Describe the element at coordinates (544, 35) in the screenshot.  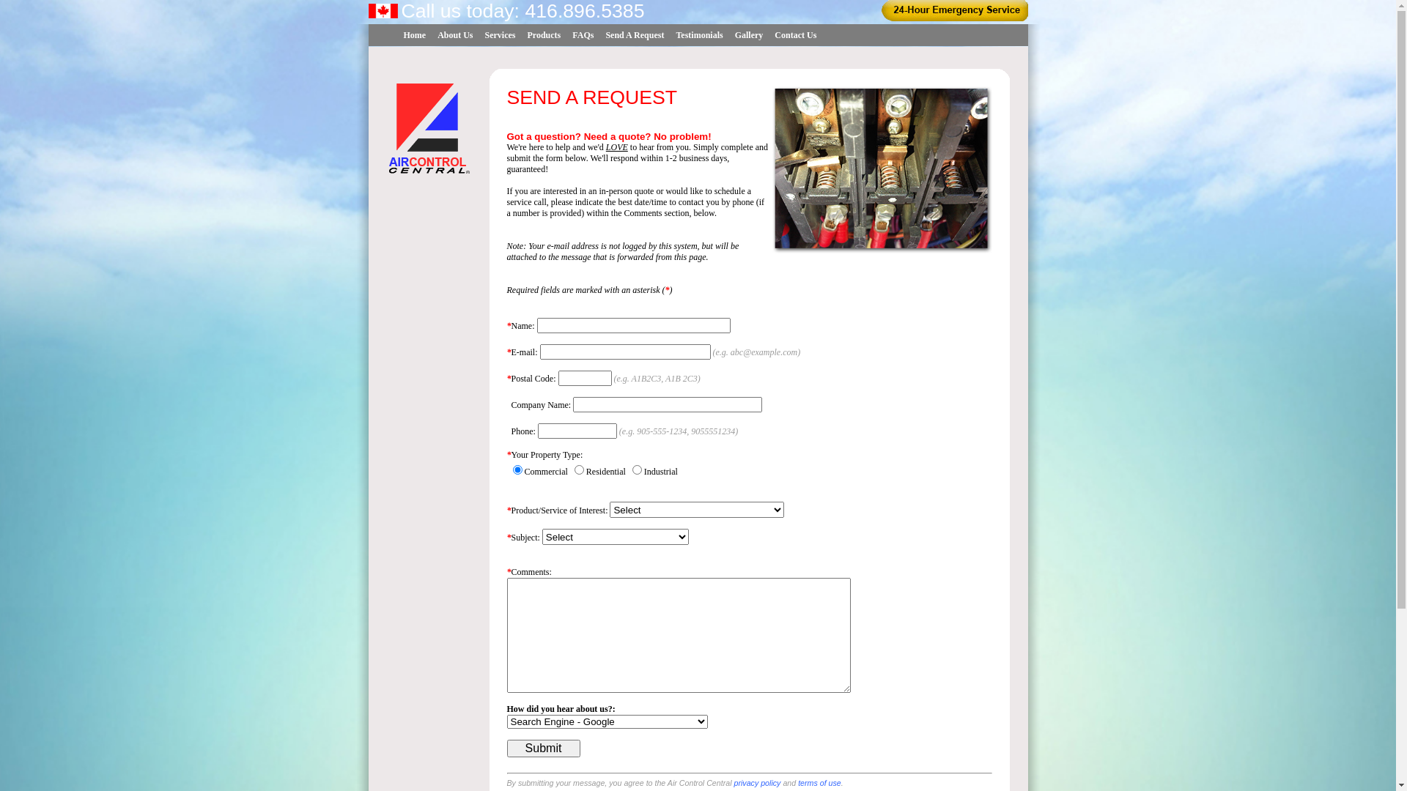
I see `Products` at that location.